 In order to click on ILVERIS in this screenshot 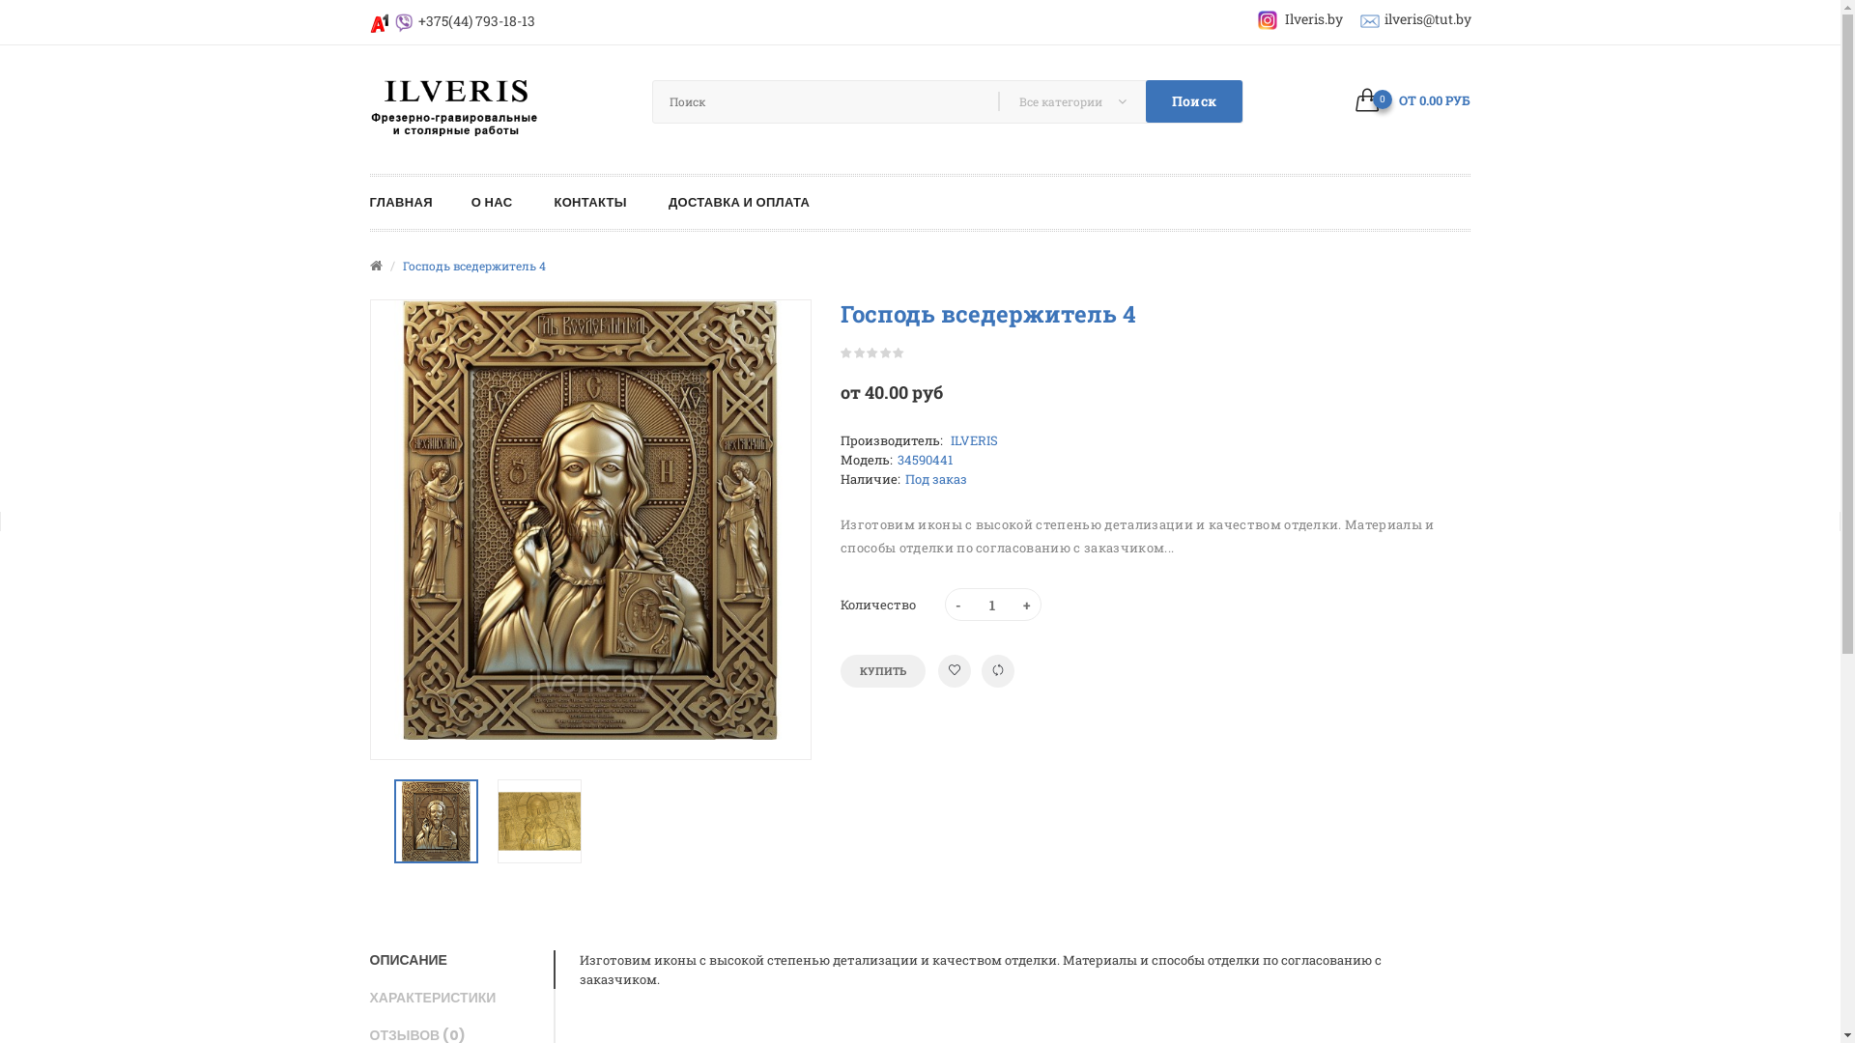, I will do `click(972, 440)`.